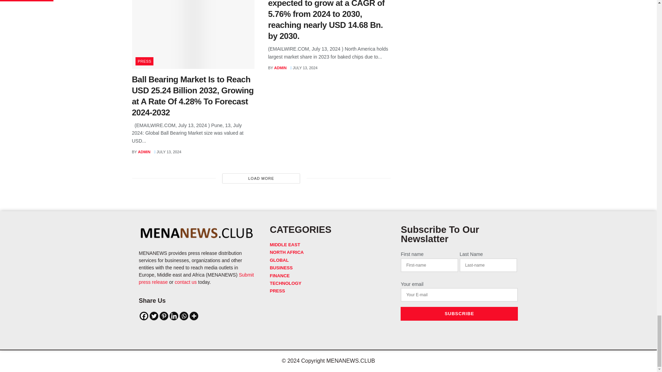 The height and width of the screenshot is (372, 662). What do you see at coordinates (163, 316) in the screenshot?
I see `Pinterest` at bounding box center [163, 316].